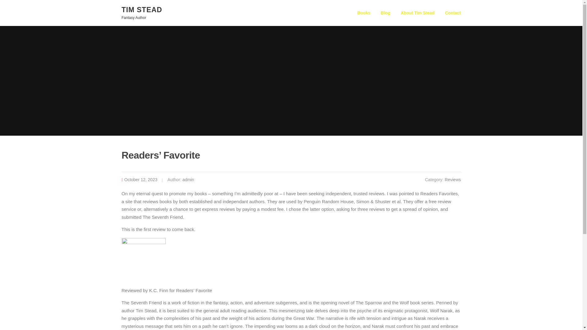 This screenshot has width=587, height=330. I want to click on TIM STEAD, so click(142, 9).